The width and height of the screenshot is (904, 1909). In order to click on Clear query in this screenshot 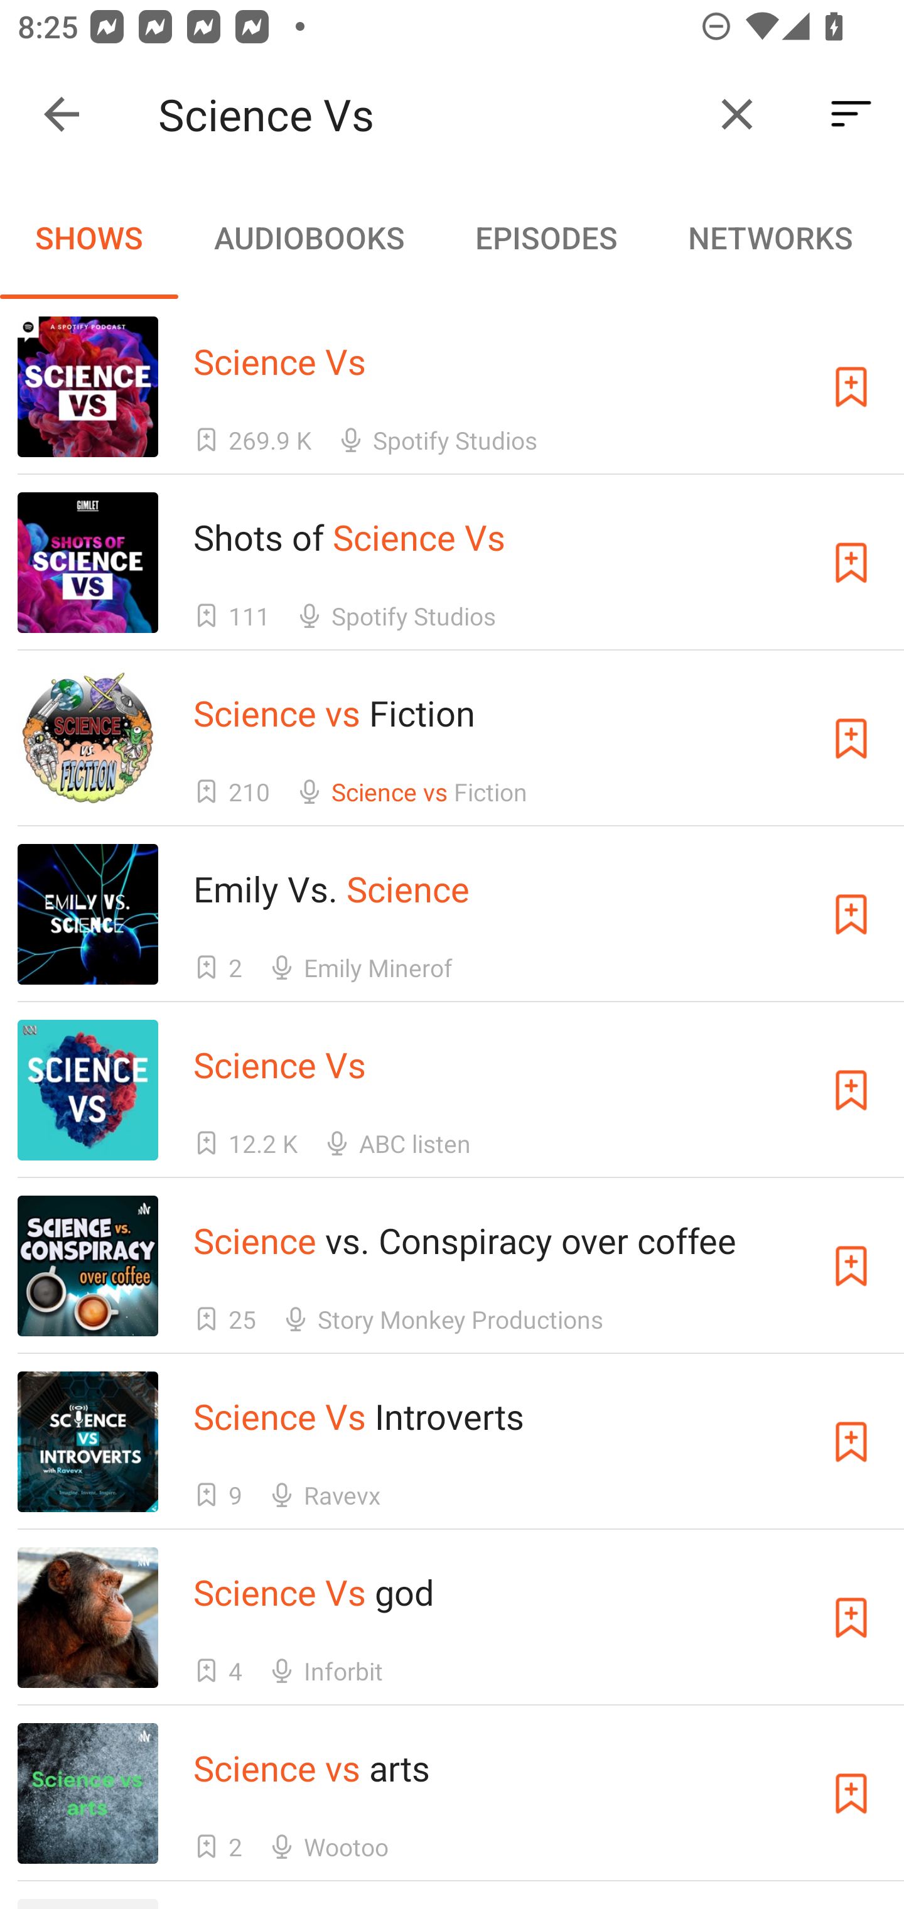, I will do `click(737, 114)`.